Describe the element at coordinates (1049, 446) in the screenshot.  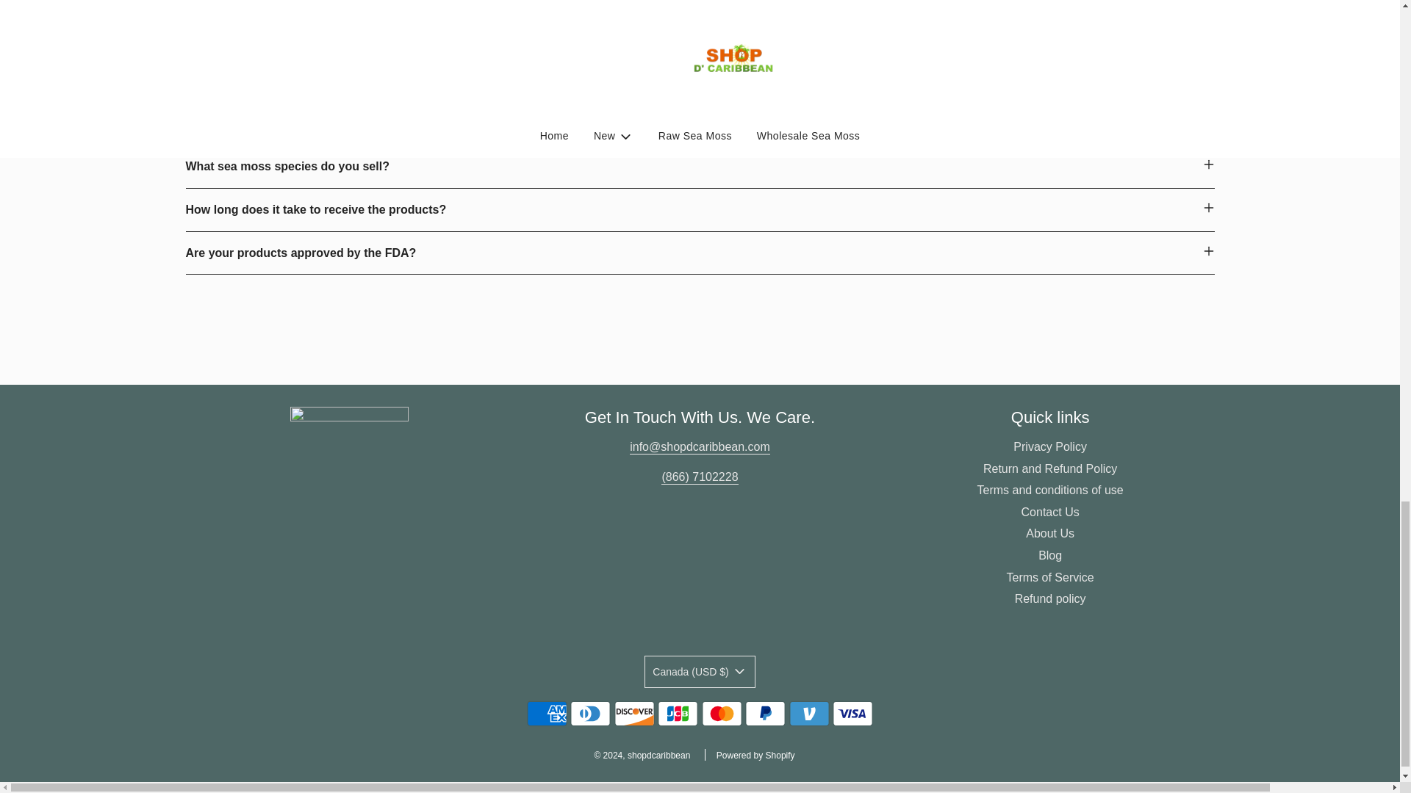
I see `Privacy Policy` at that location.